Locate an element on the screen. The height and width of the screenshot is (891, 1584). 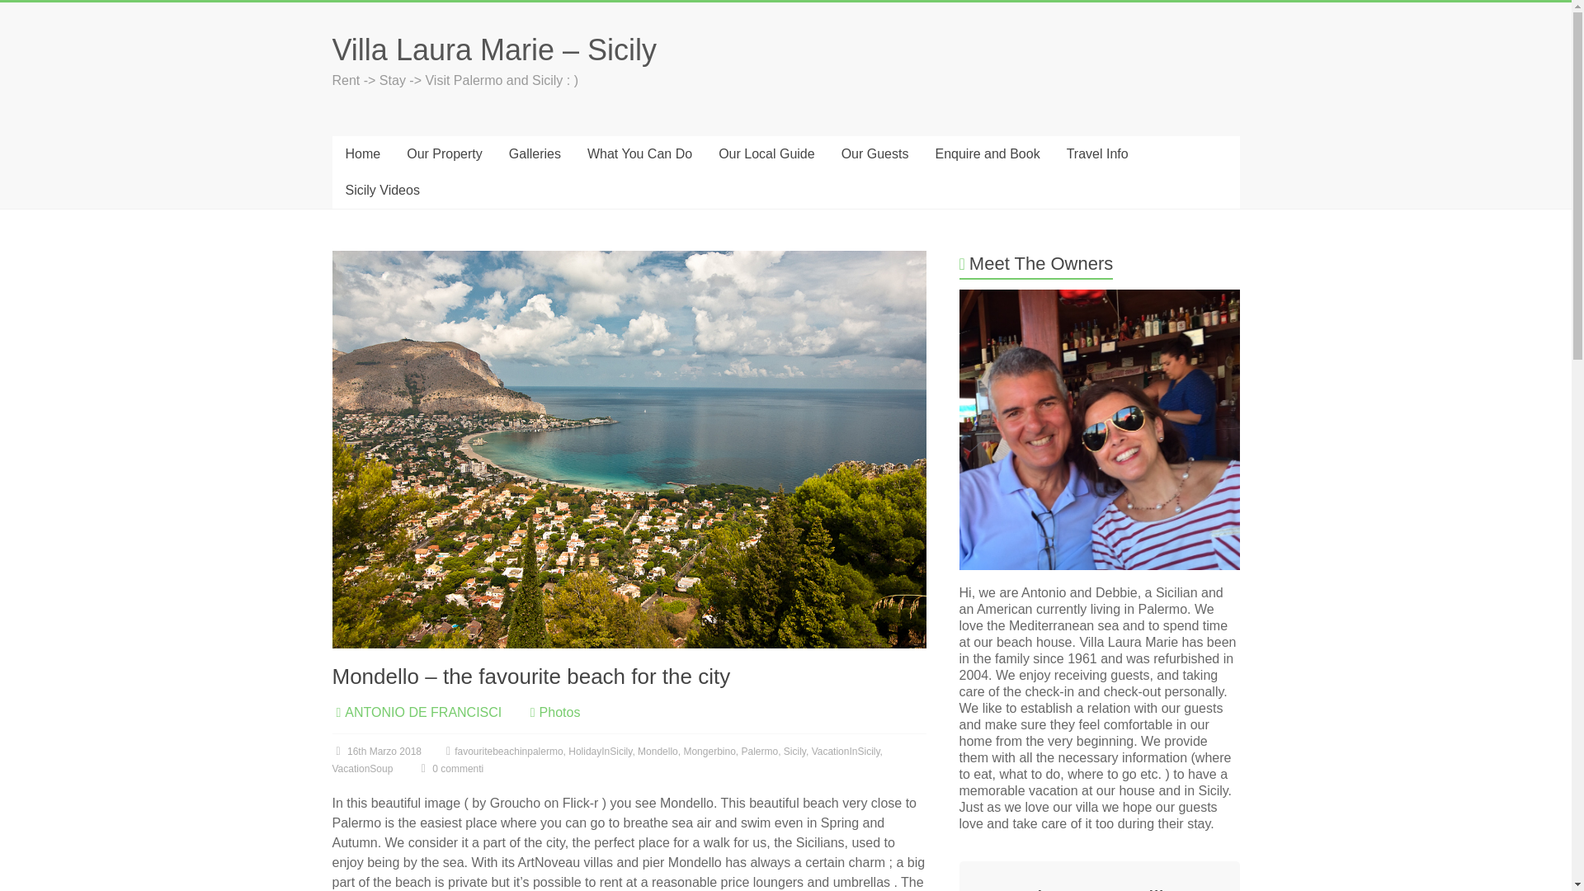
Sicily is located at coordinates (795, 751).